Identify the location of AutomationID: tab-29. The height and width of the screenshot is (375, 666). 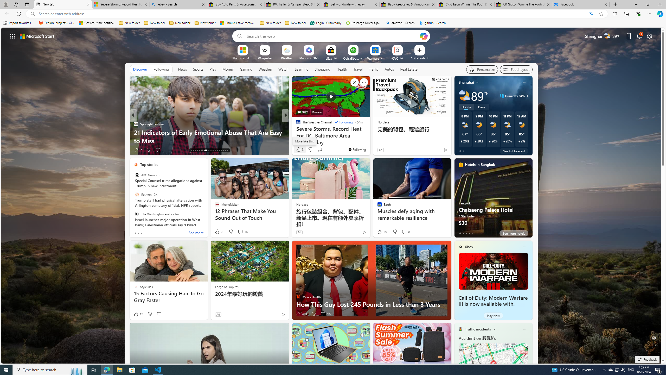
(227, 150).